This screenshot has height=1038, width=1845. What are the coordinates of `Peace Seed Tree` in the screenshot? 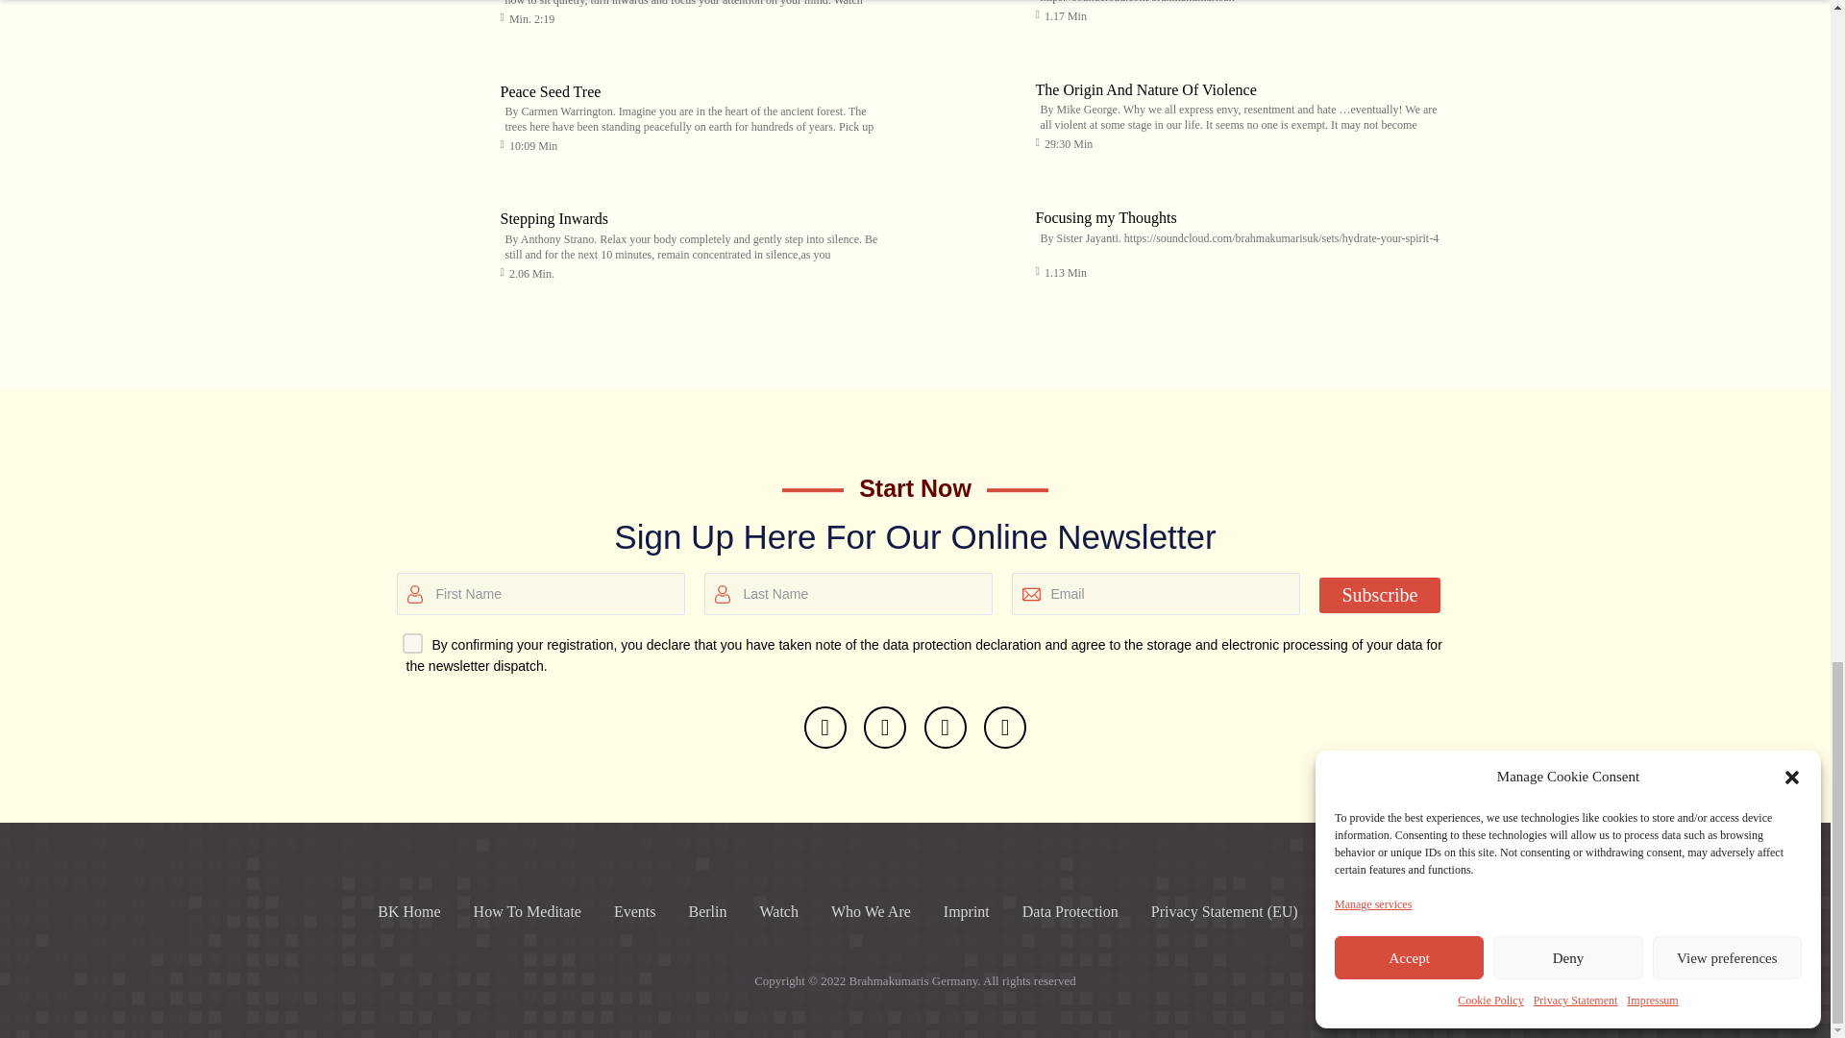 It's located at (438, 113).